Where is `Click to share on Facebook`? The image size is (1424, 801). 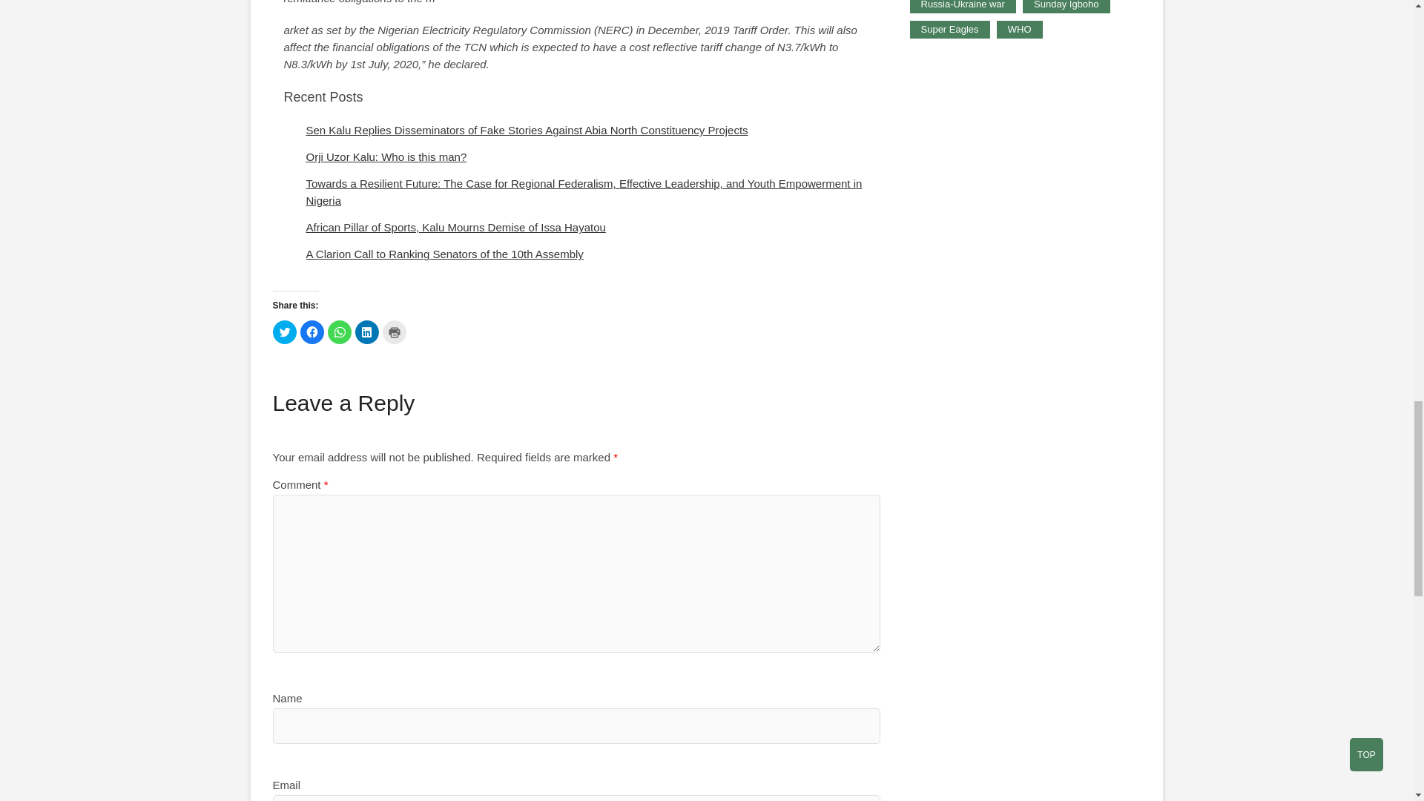
Click to share on Facebook is located at coordinates (311, 332).